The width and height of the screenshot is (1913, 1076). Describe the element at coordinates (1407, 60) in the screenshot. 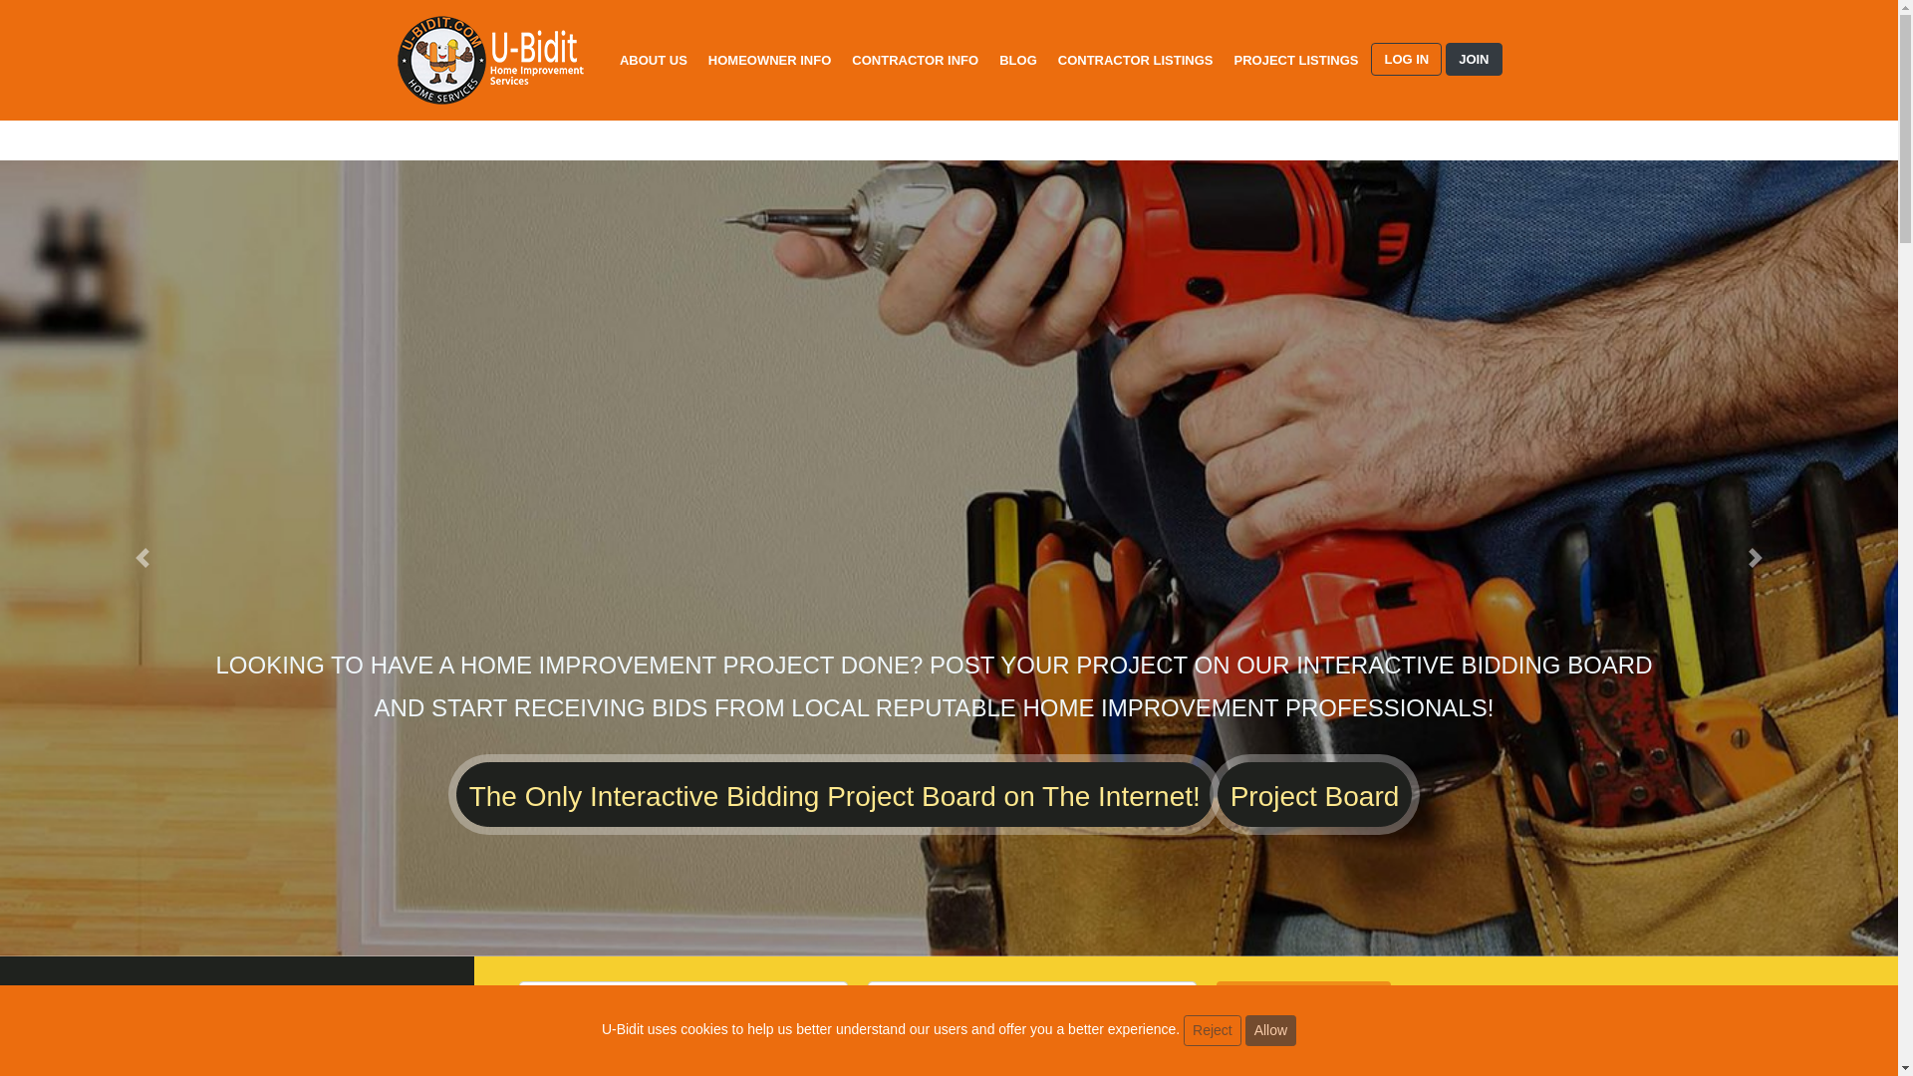

I see `LOG IN` at that location.